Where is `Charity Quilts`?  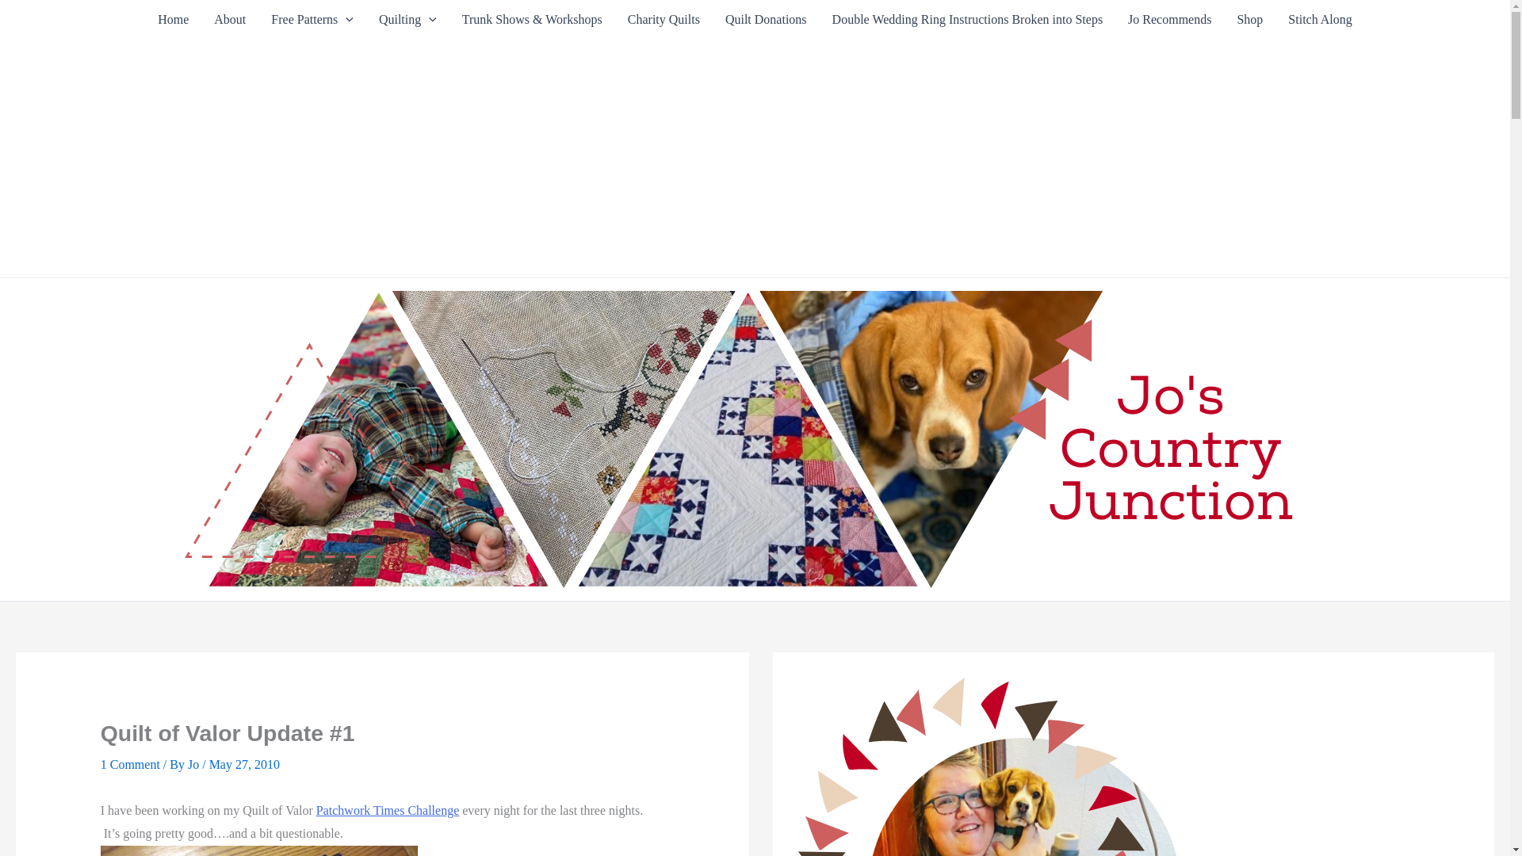
Charity Quilts is located at coordinates (663, 19).